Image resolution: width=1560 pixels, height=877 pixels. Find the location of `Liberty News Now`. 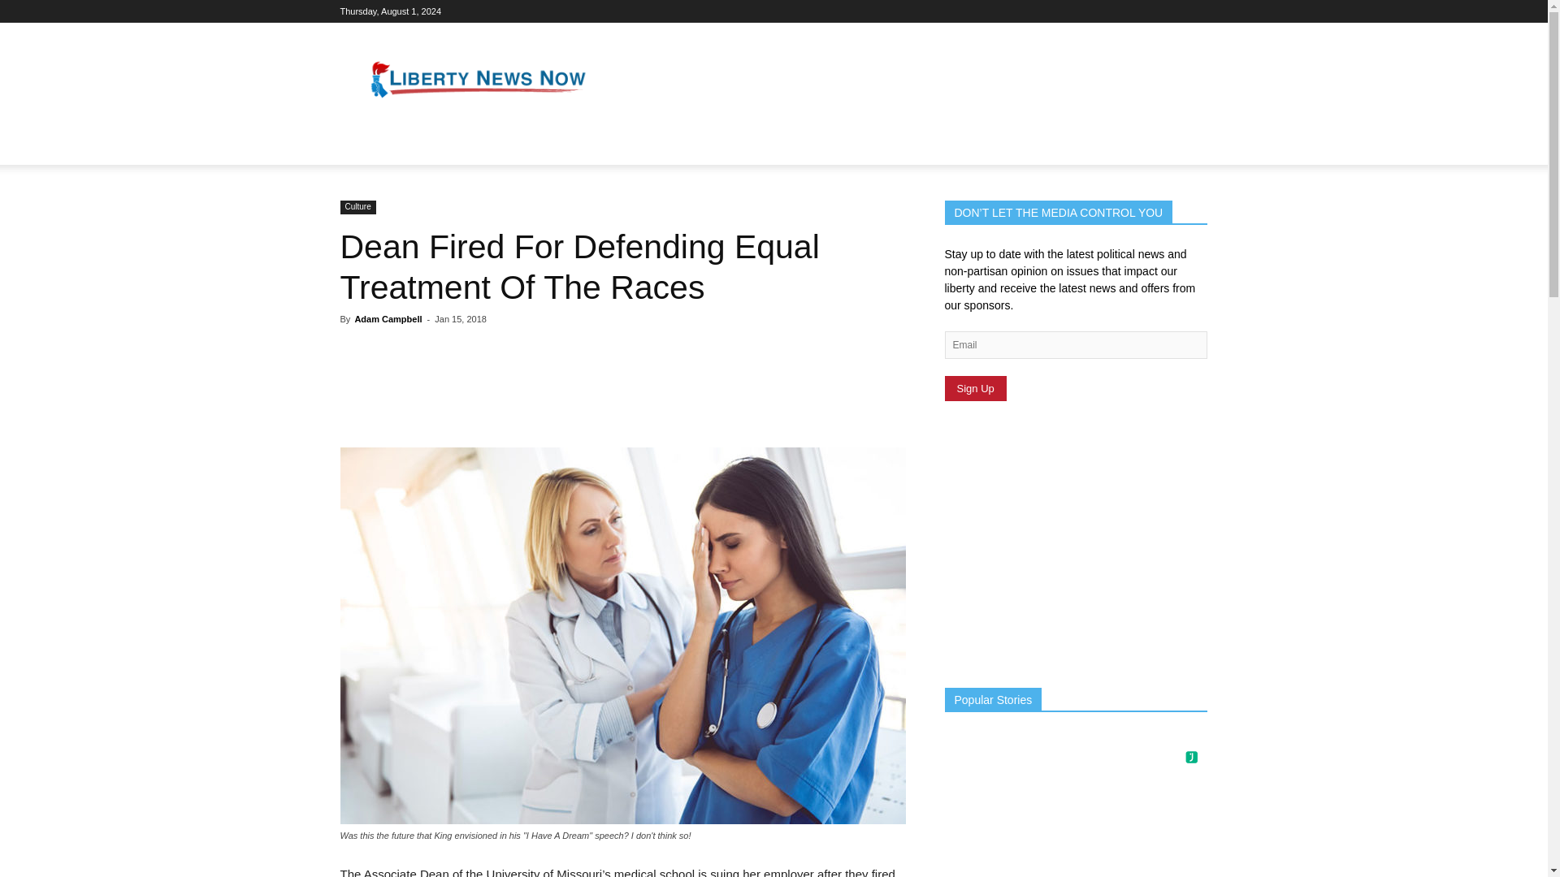

Liberty News Now is located at coordinates (478, 81).